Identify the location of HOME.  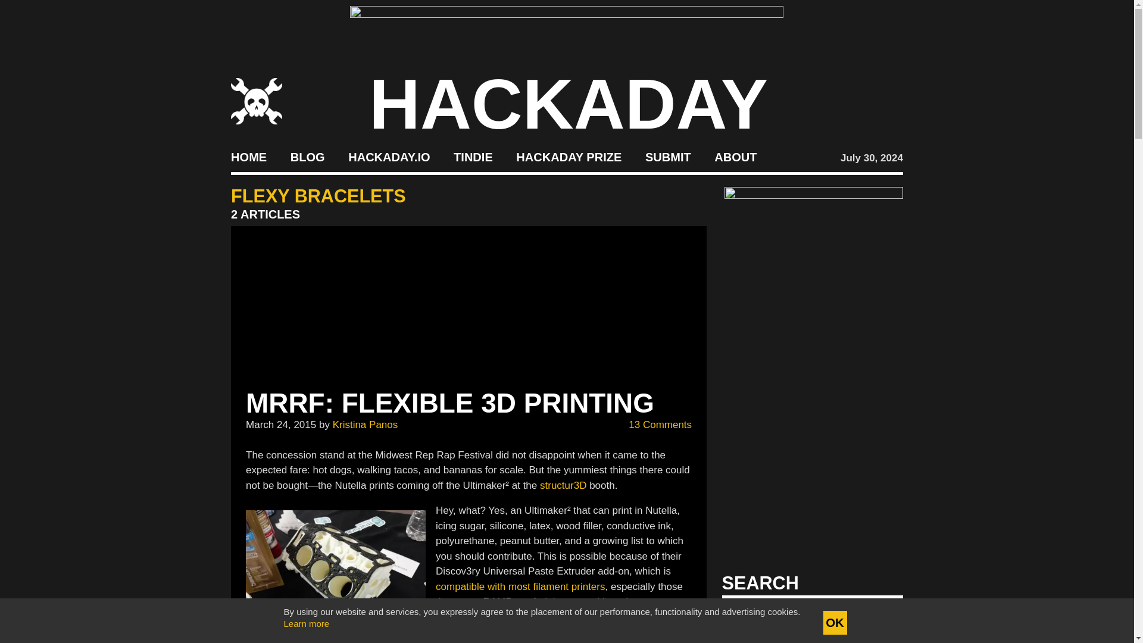
(248, 157).